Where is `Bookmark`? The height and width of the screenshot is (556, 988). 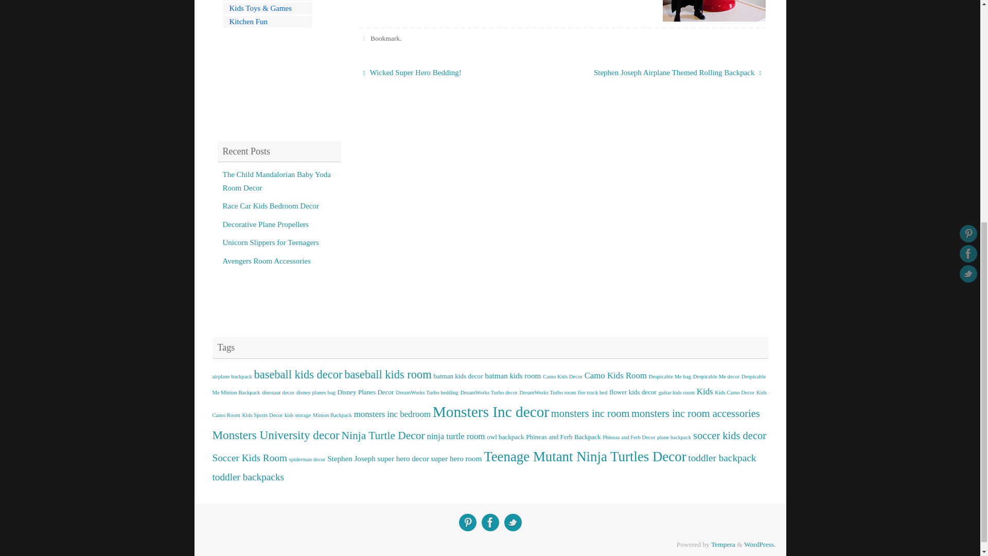
Bookmark is located at coordinates (385, 38).